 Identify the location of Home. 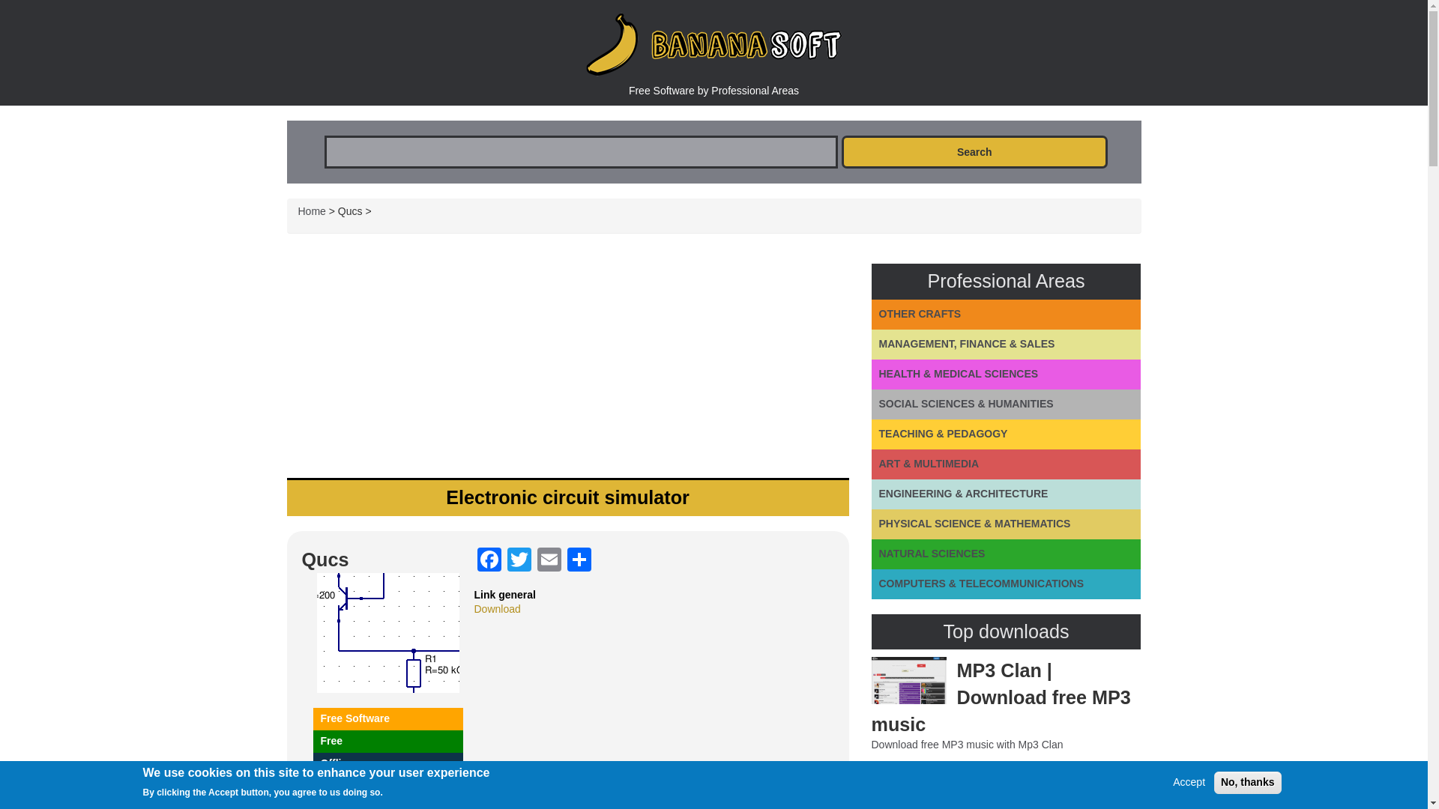
(714, 45).